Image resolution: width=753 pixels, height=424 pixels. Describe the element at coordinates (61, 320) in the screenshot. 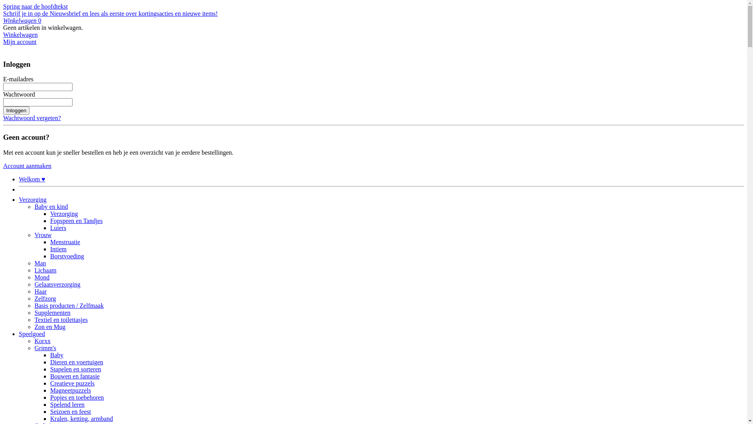

I see `Textiel en toilettasjes` at that location.